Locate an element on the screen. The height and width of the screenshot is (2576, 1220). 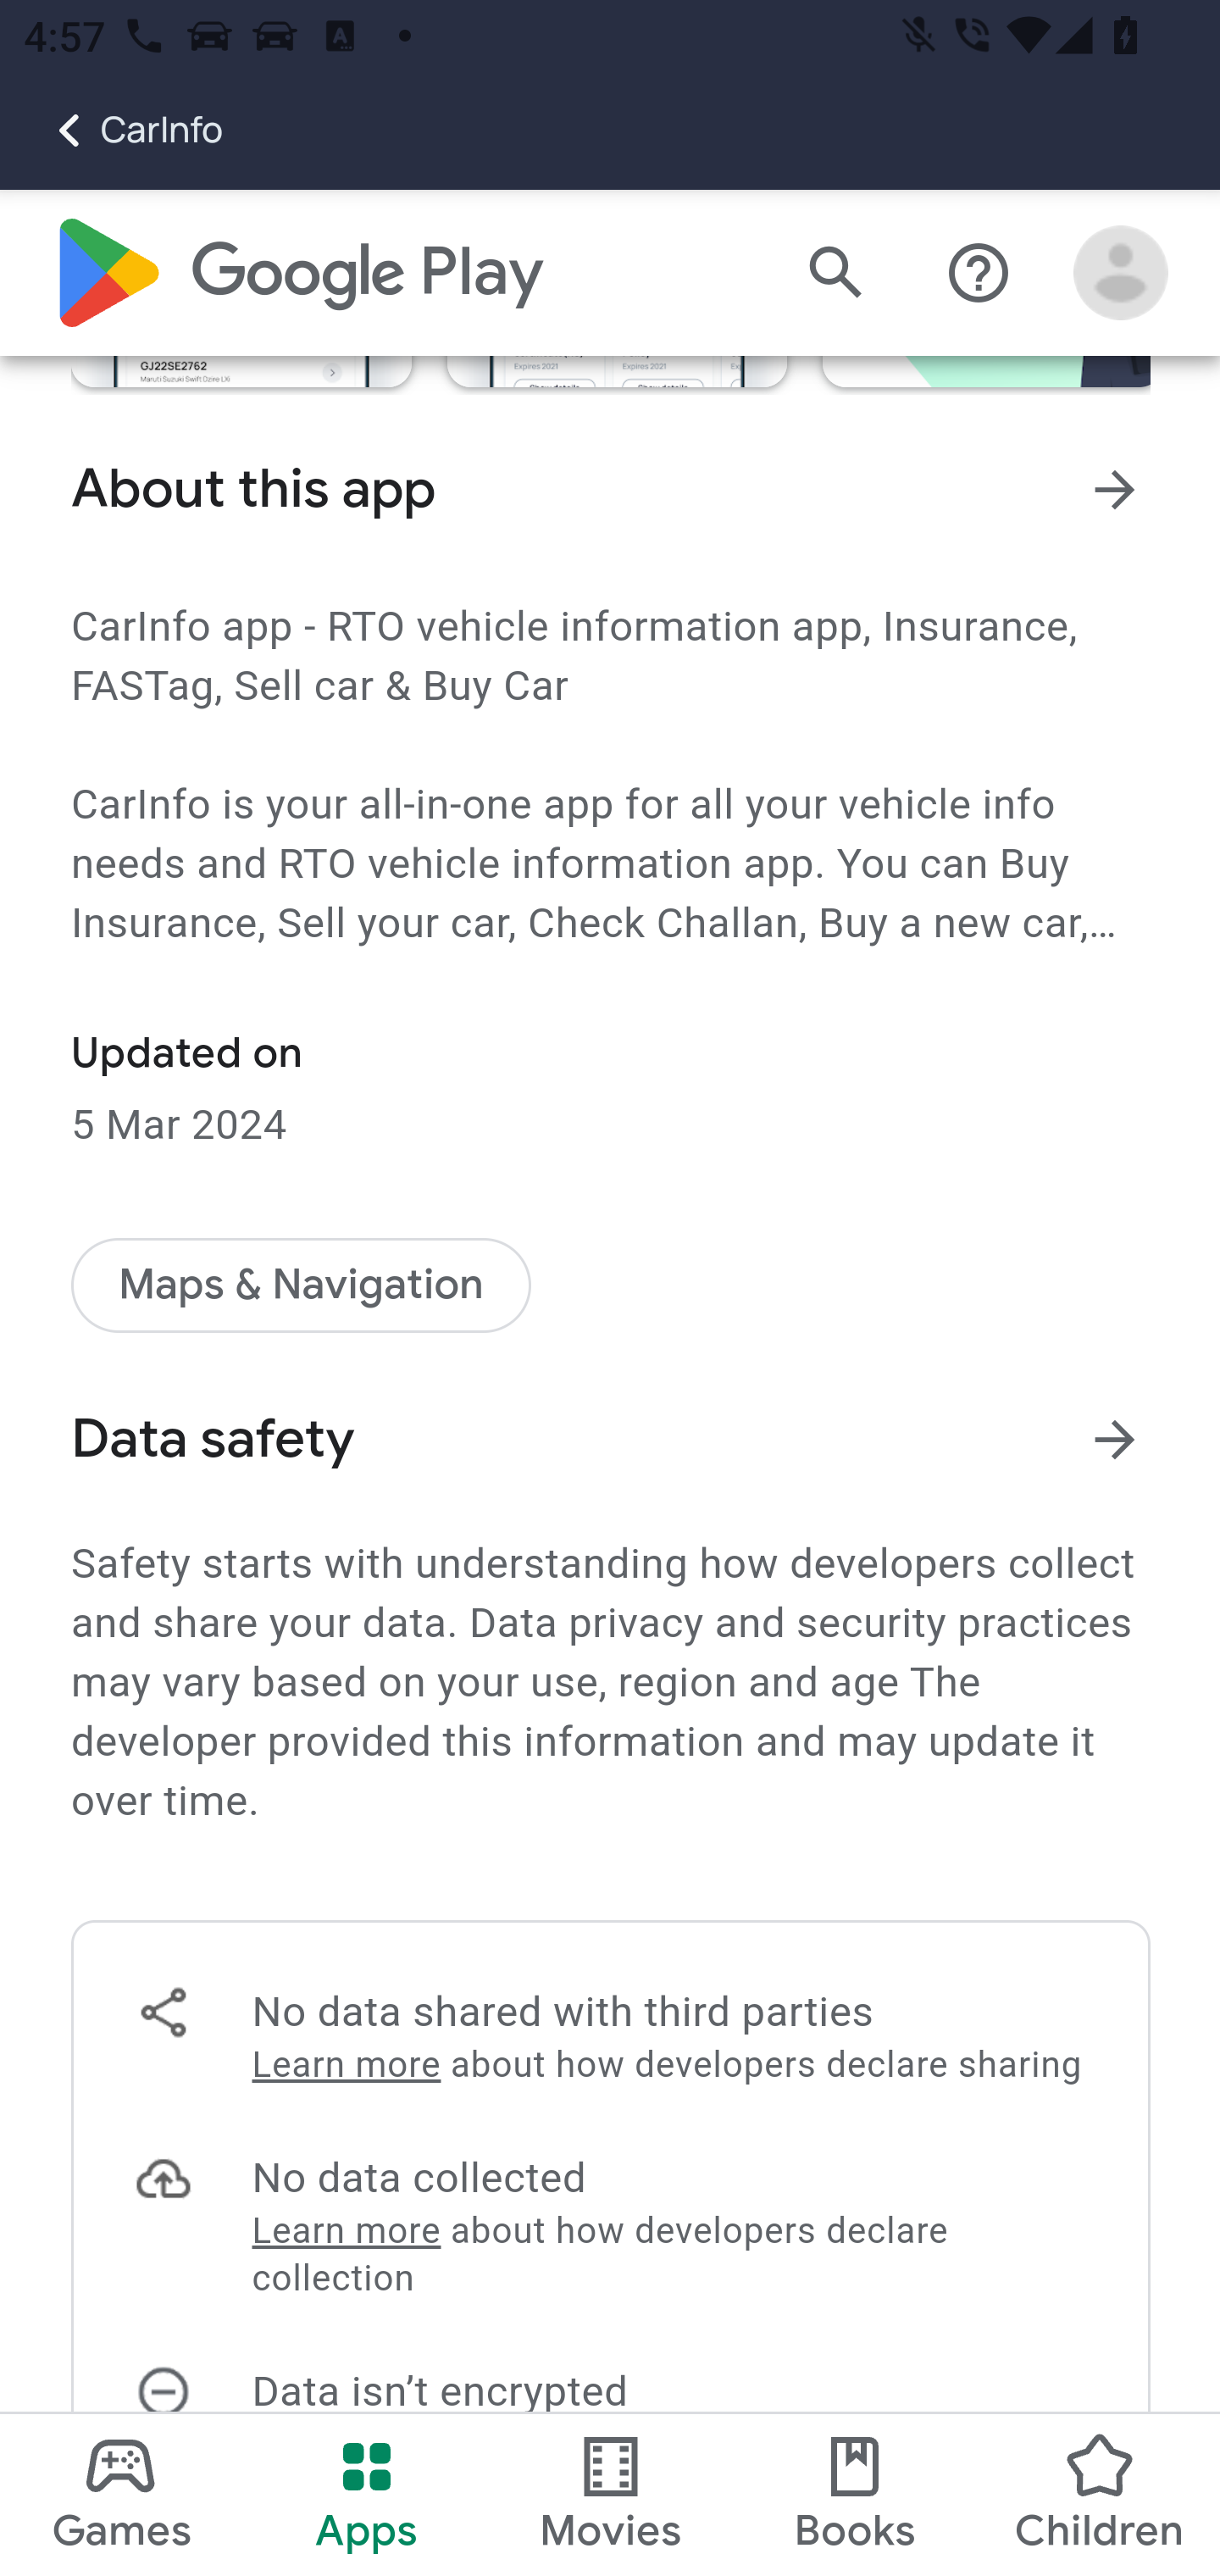
Games is located at coordinates (122, 2495).